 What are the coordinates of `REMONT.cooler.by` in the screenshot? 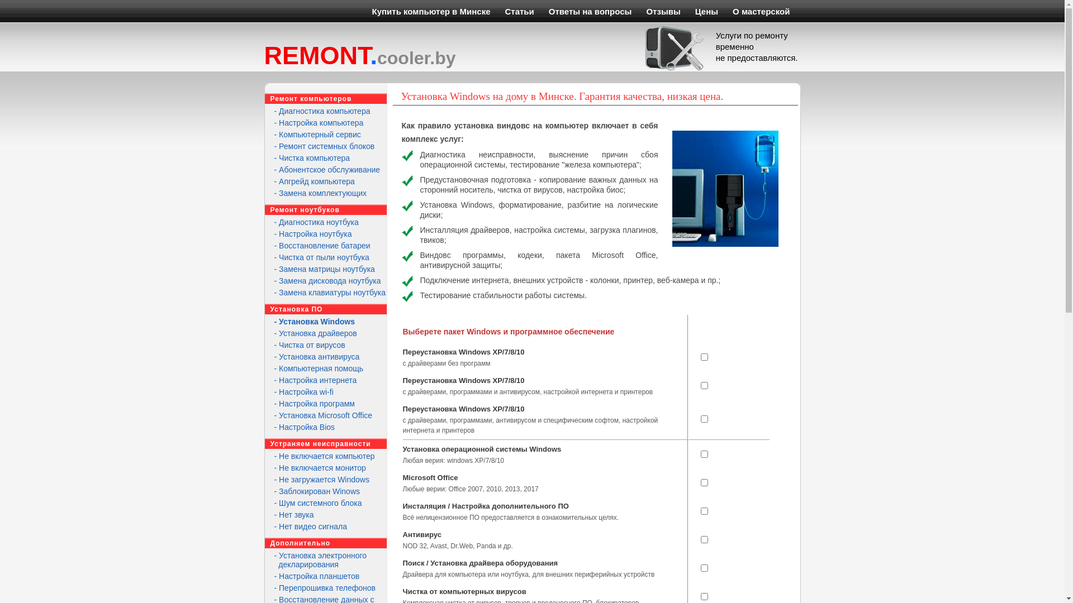 It's located at (360, 56).